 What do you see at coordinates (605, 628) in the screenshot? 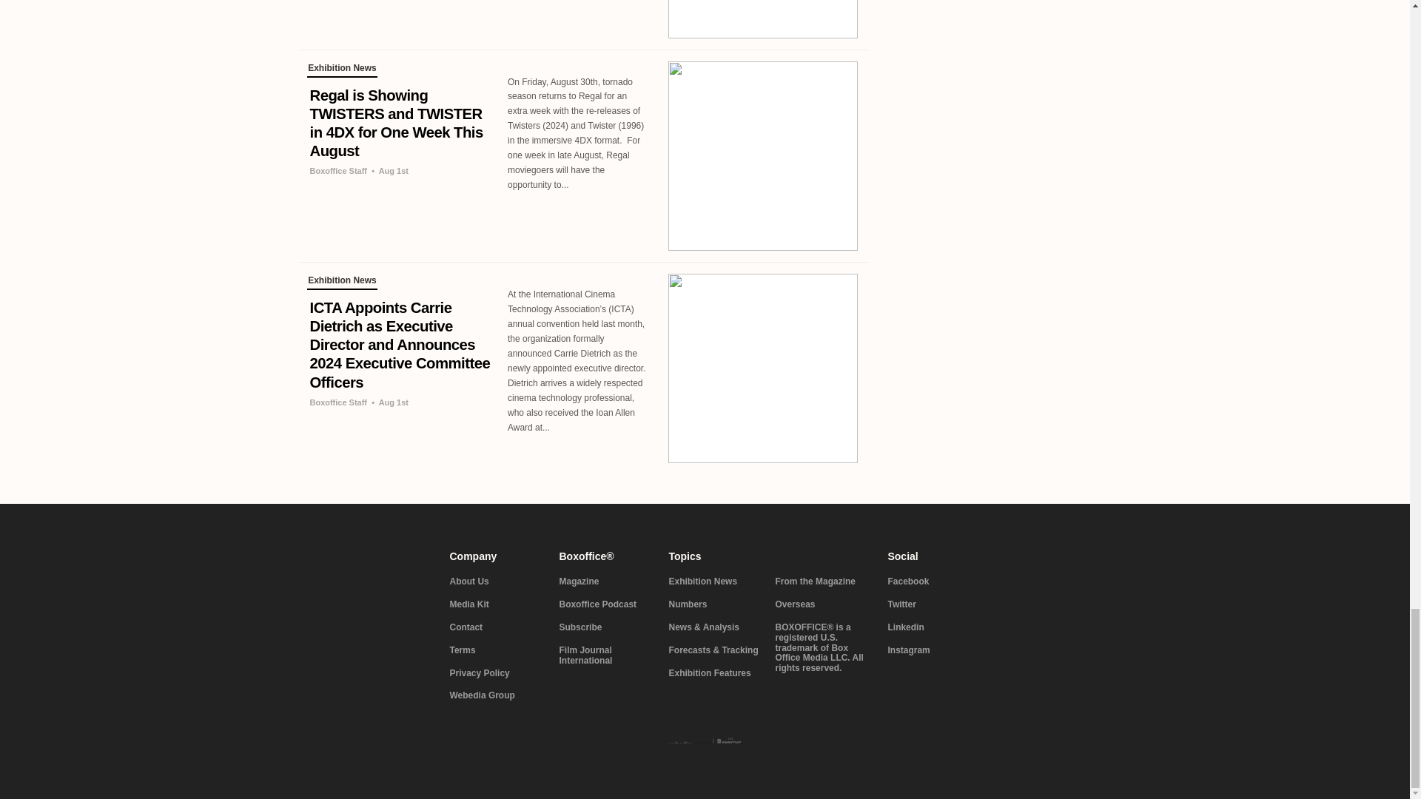
I see `Subscribe` at bounding box center [605, 628].